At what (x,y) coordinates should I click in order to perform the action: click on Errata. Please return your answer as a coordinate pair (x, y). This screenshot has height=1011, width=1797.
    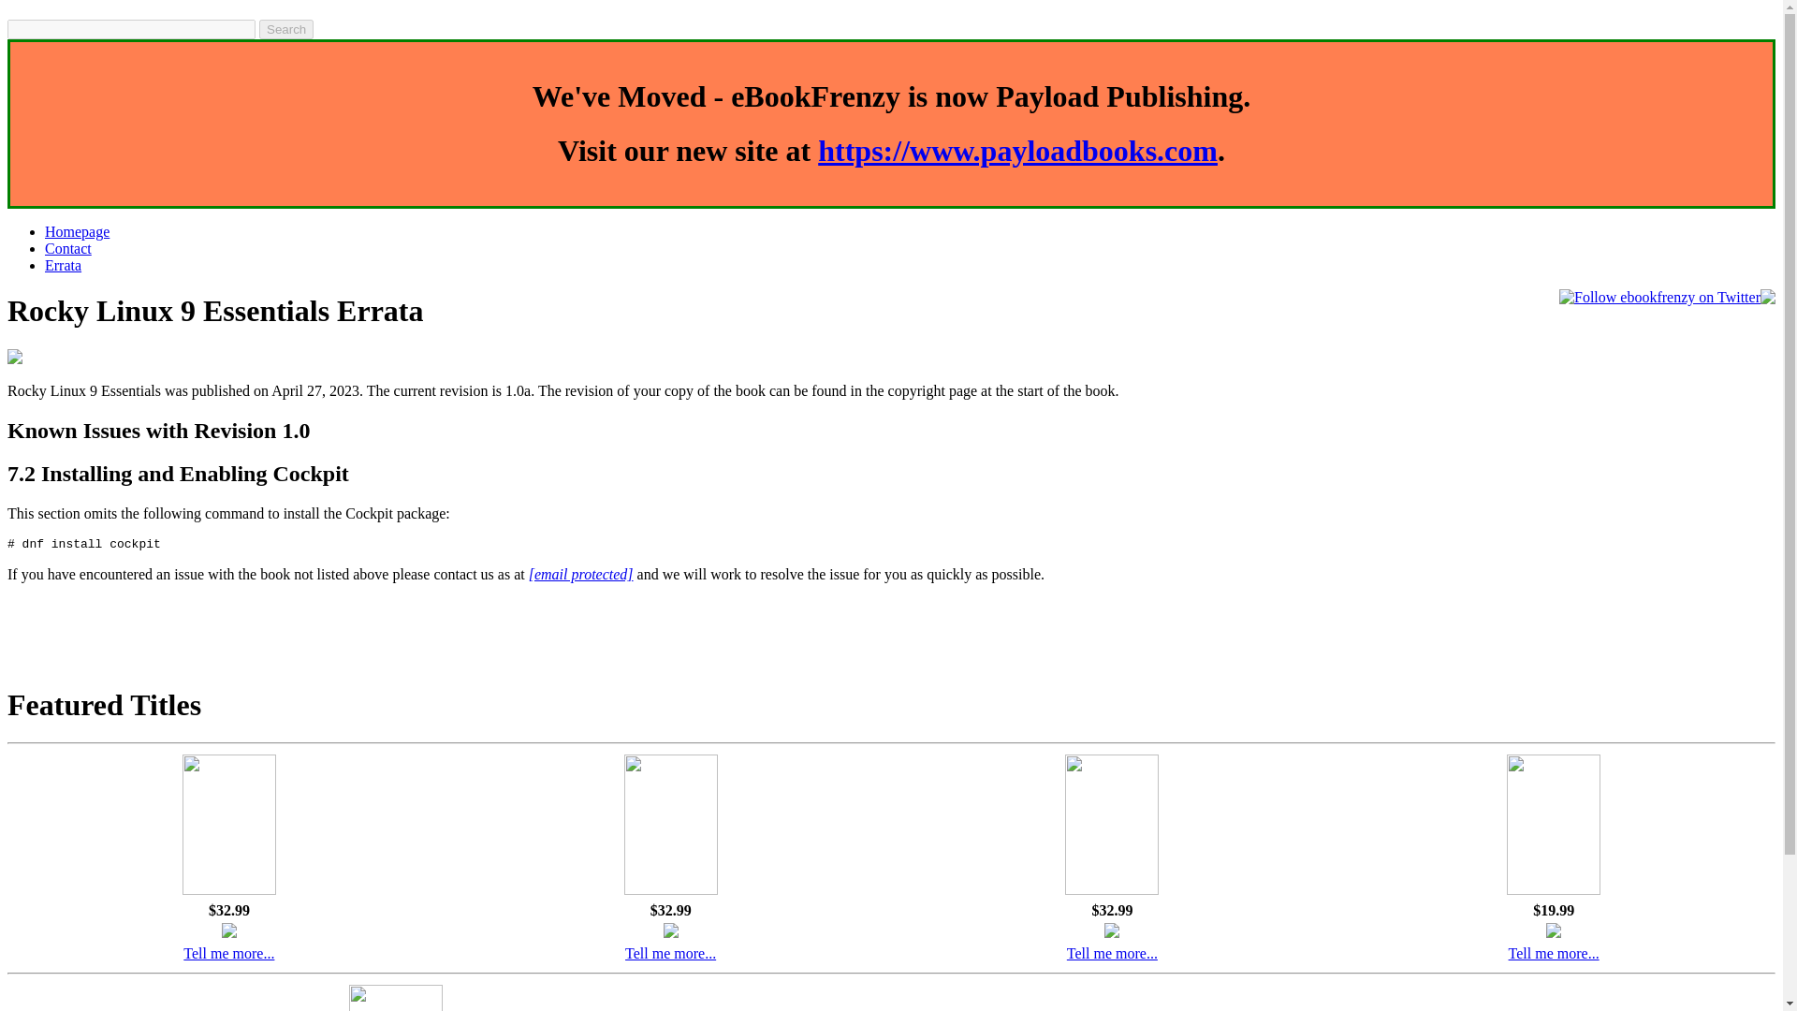
    Looking at the image, I should click on (63, 265).